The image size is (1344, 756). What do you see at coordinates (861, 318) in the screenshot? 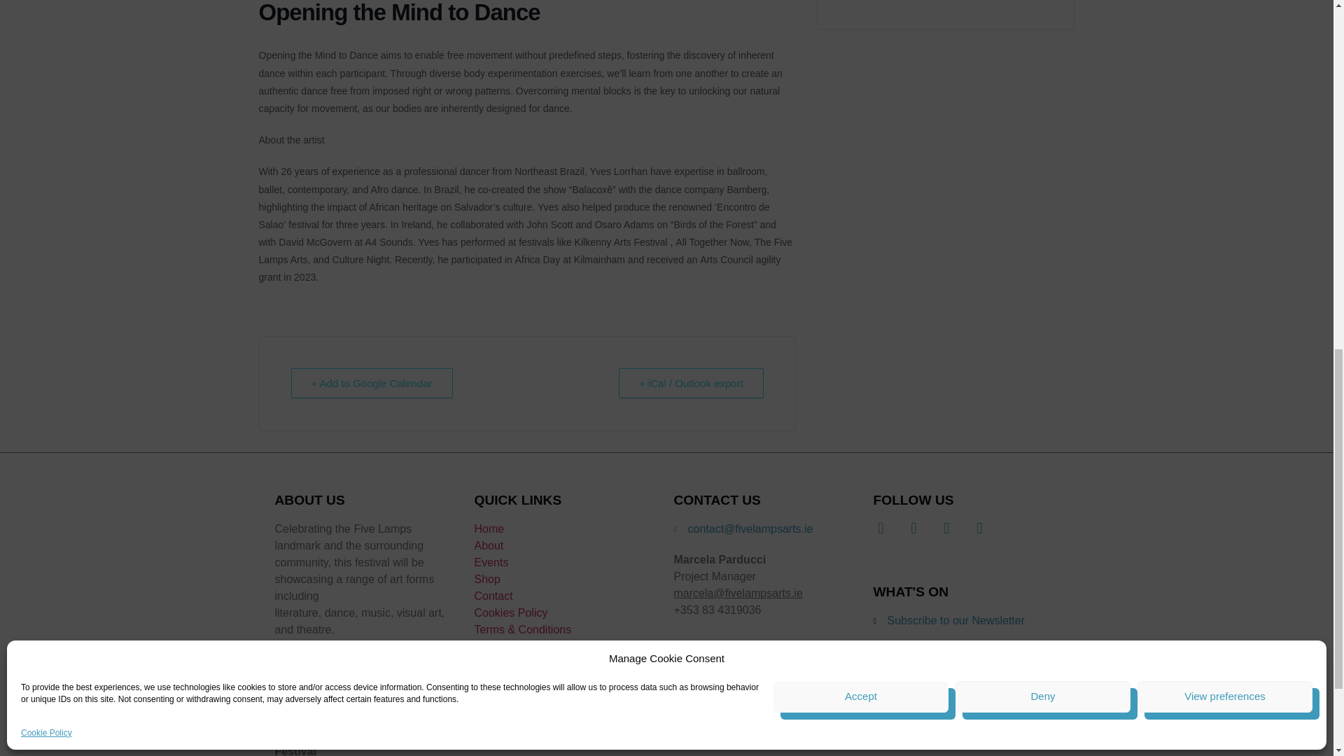
I see `Accept` at bounding box center [861, 318].